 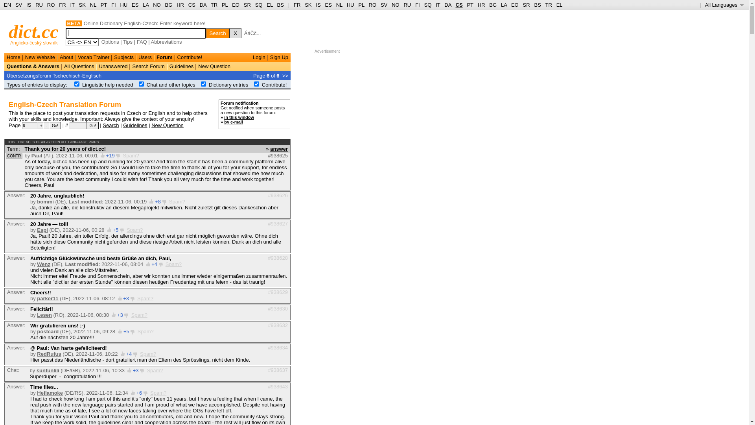 What do you see at coordinates (481, 5) in the screenshot?
I see `HR` at bounding box center [481, 5].